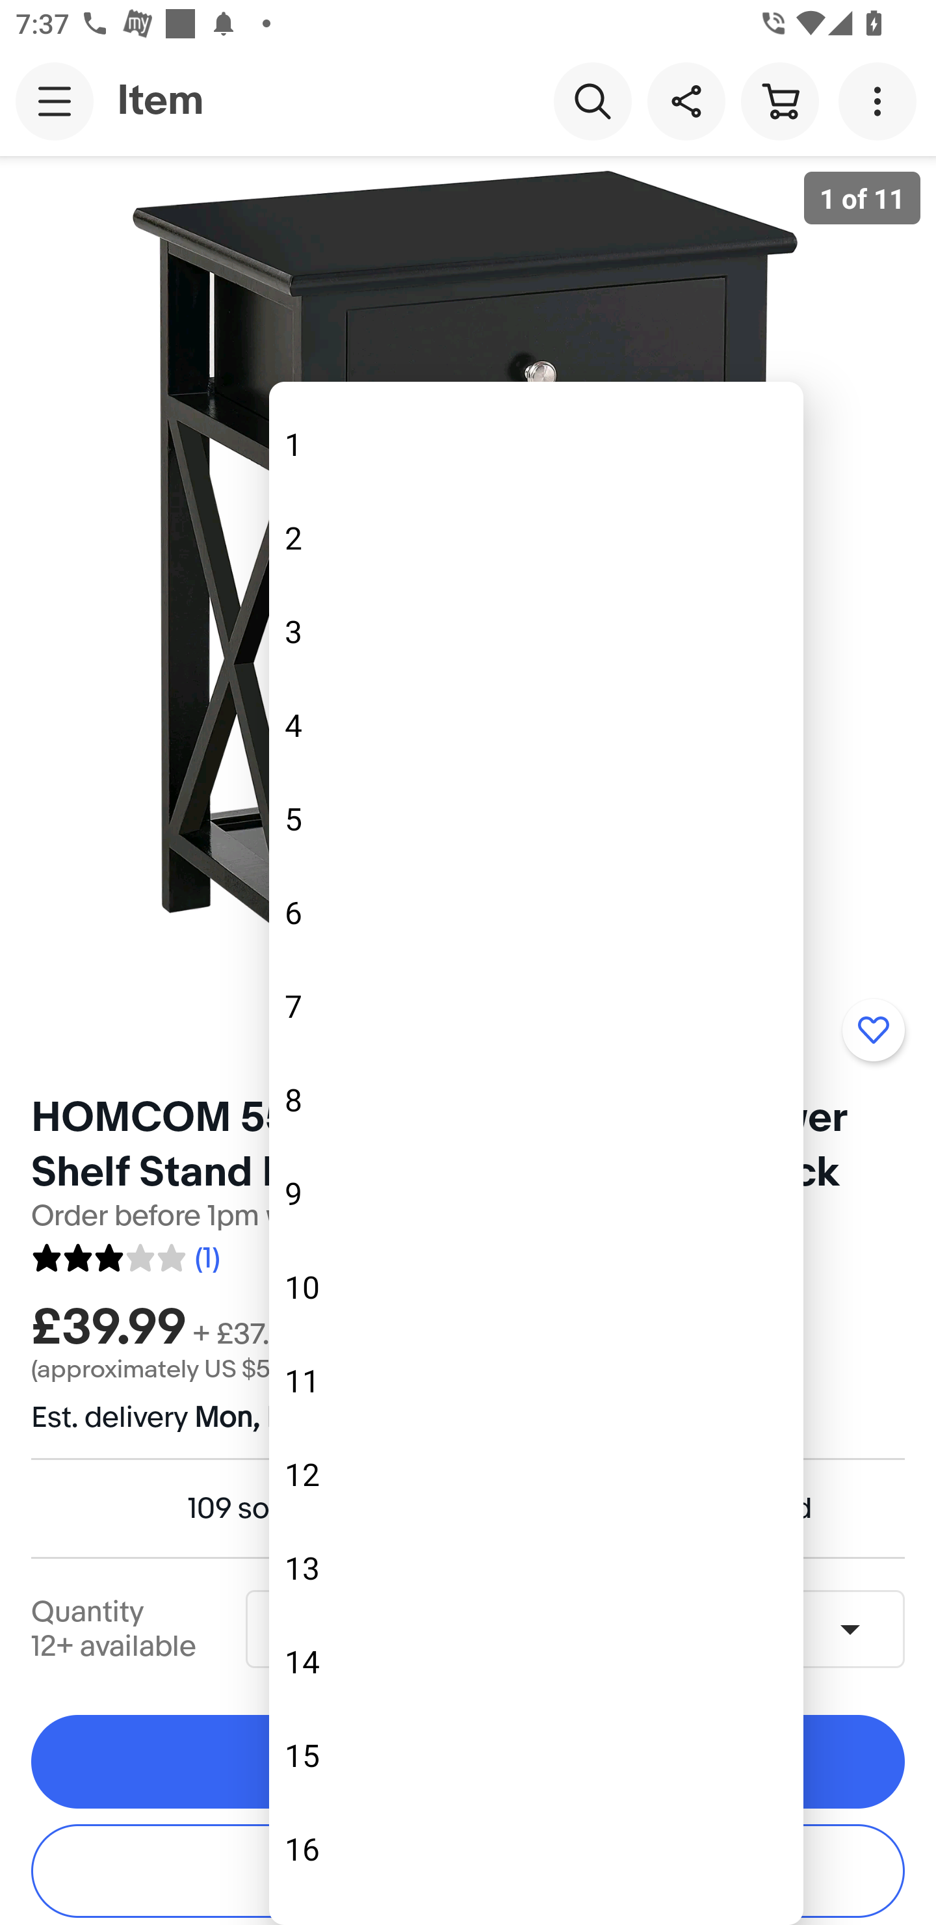  What do you see at coordinates (536, 819) in the screenshot?
I see `5` at bounding box center [536, 819].